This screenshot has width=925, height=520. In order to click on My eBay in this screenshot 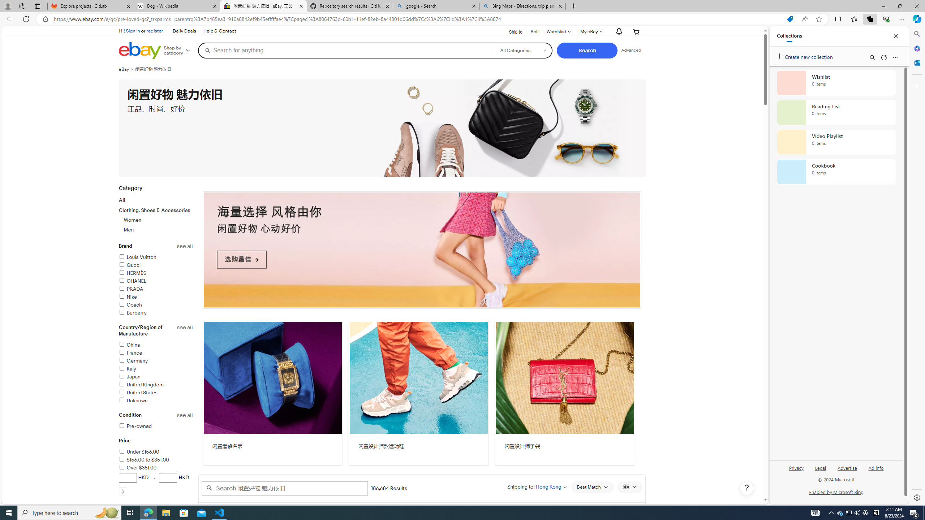, I will do `click(591, 32)`.